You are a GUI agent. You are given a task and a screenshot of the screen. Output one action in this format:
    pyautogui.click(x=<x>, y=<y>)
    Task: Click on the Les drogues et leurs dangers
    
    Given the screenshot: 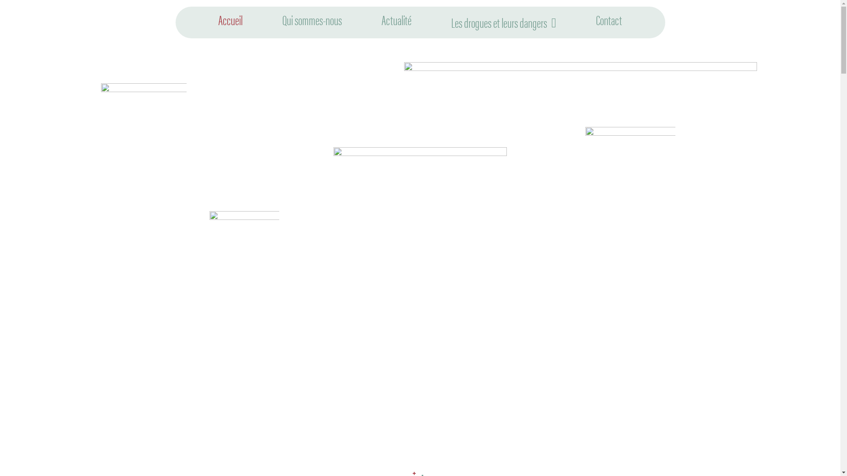 What is the action you would take?
    pyautogui.click(x=504, y=22)
    